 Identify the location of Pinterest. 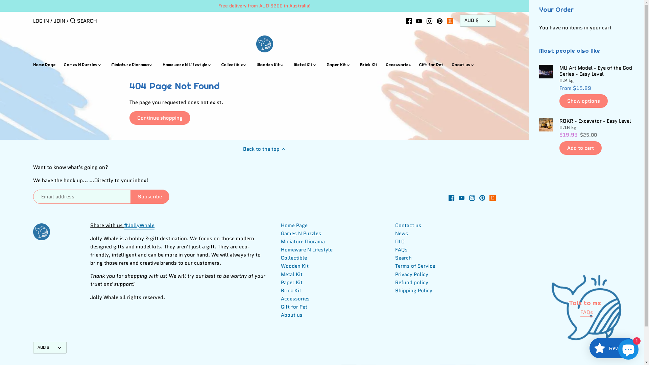
(482, 197).